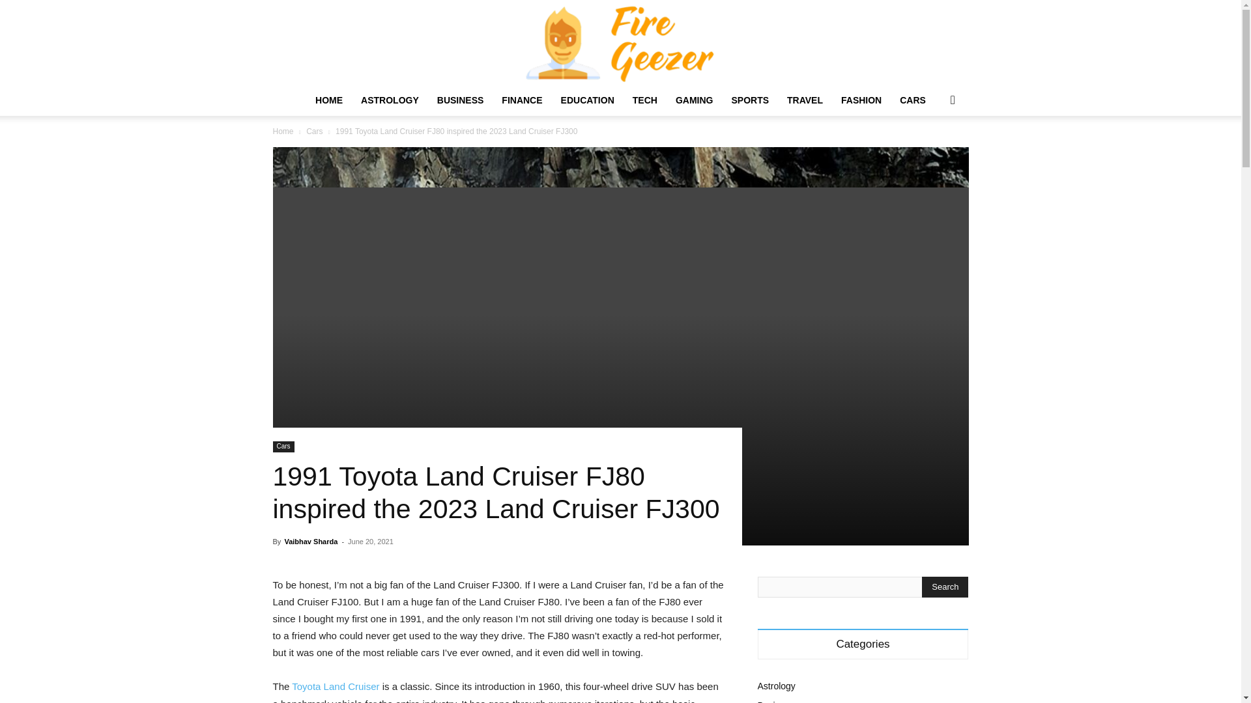  Describe the element at coordinates (328, 100) in the screenshot. I see `HOME` at that location.